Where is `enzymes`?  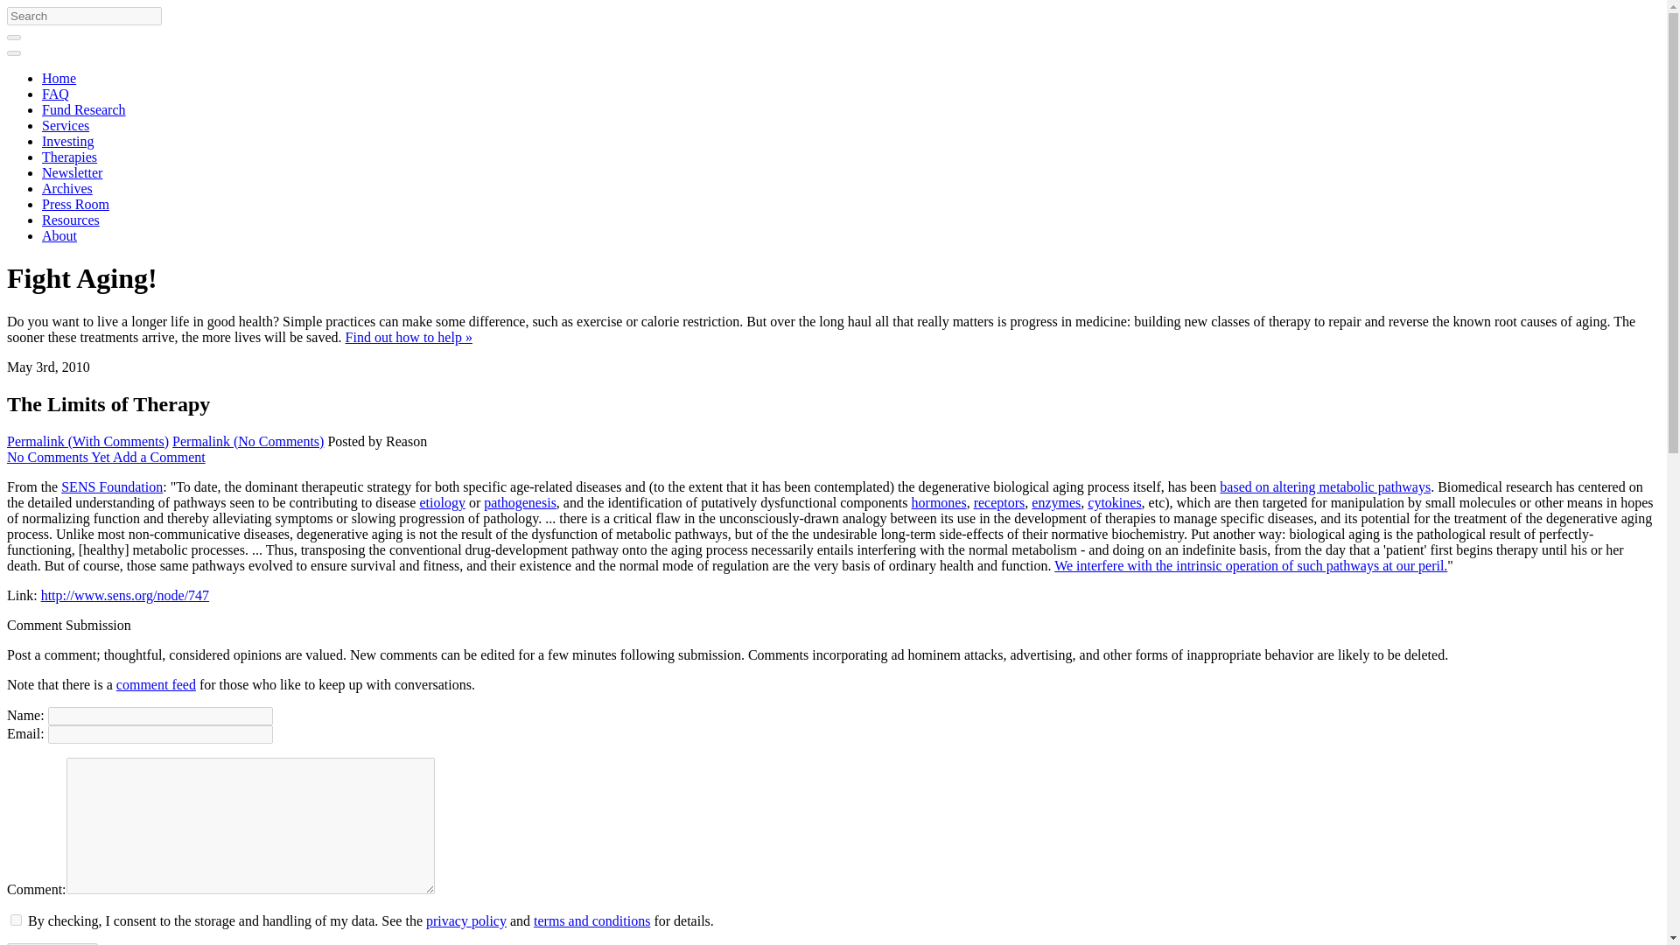
enzymes is located at coordinates (1055, 502).